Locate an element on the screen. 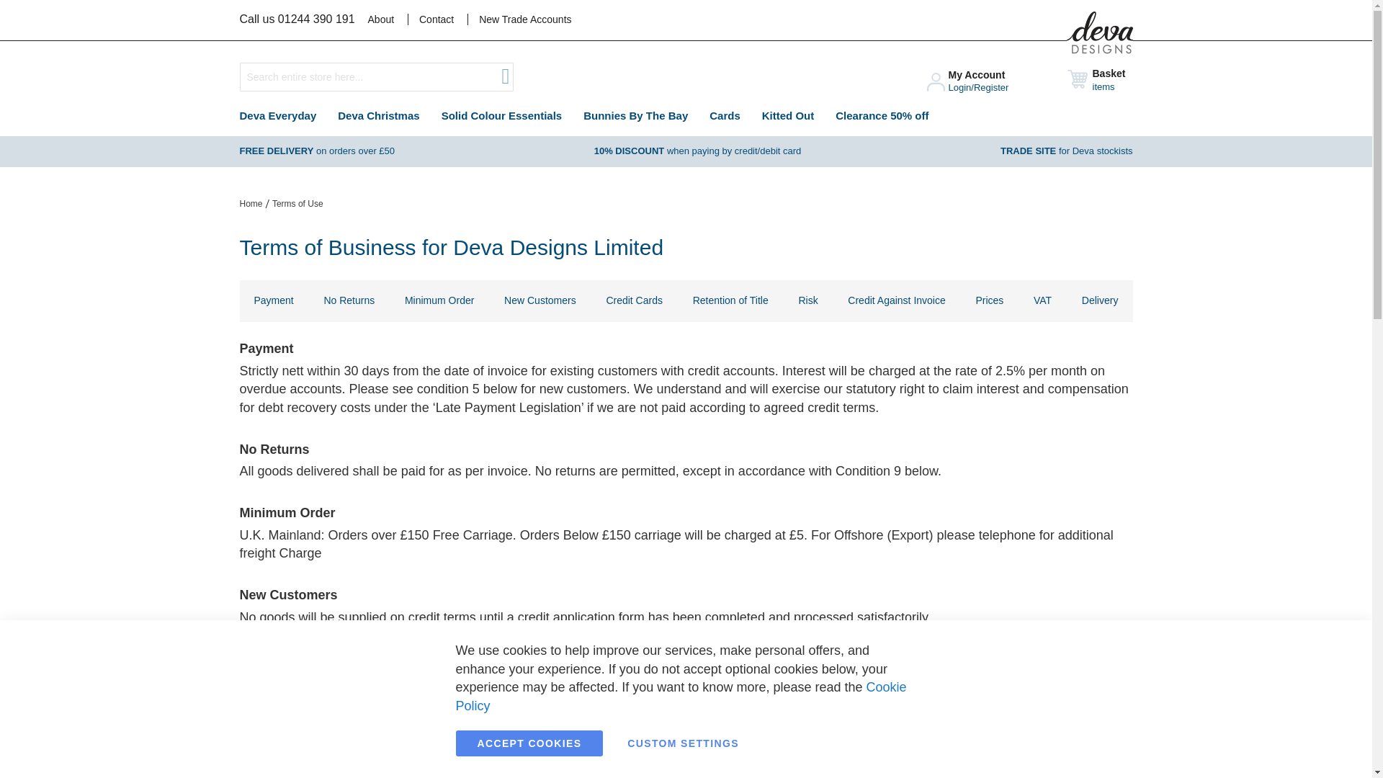  Deva Designs is located at coordinates (1099, 32).